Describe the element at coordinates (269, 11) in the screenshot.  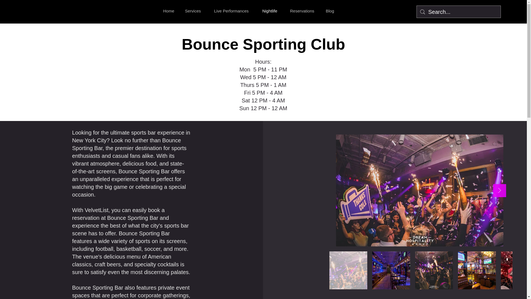
I see `Nightlife` at that location.